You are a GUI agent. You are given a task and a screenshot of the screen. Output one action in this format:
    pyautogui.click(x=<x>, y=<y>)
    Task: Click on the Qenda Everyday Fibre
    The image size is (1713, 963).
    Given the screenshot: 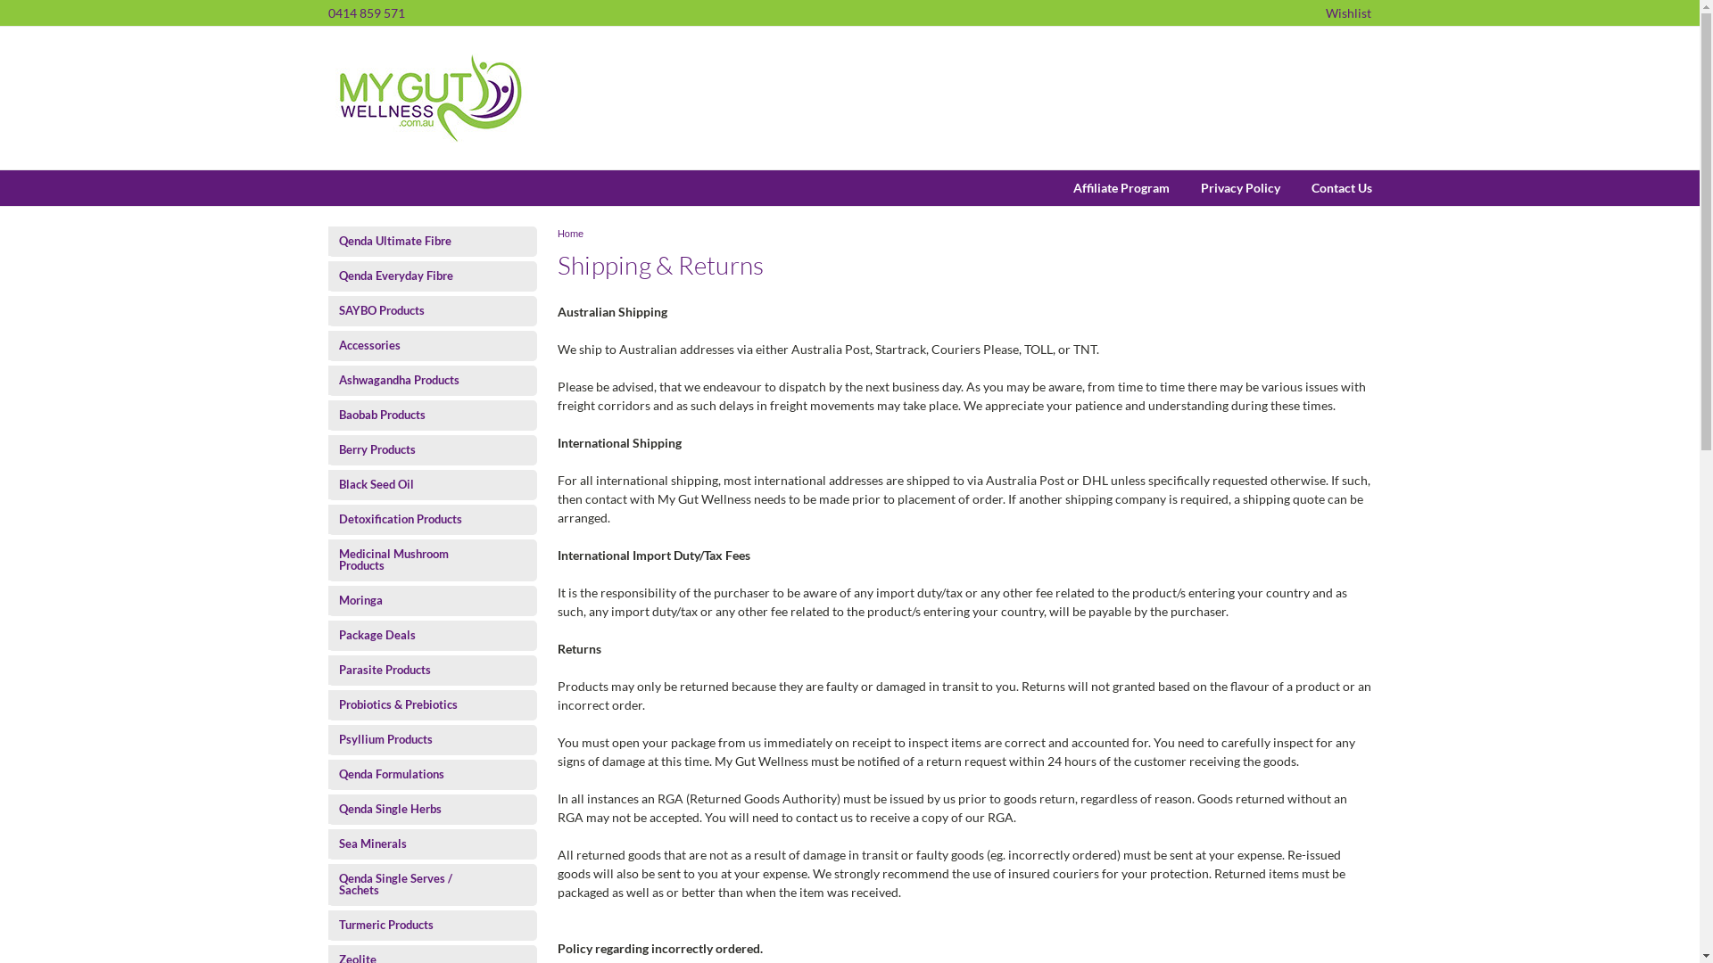 What is the action you would take?
    pyautogui.click(x=418, y=276)
    